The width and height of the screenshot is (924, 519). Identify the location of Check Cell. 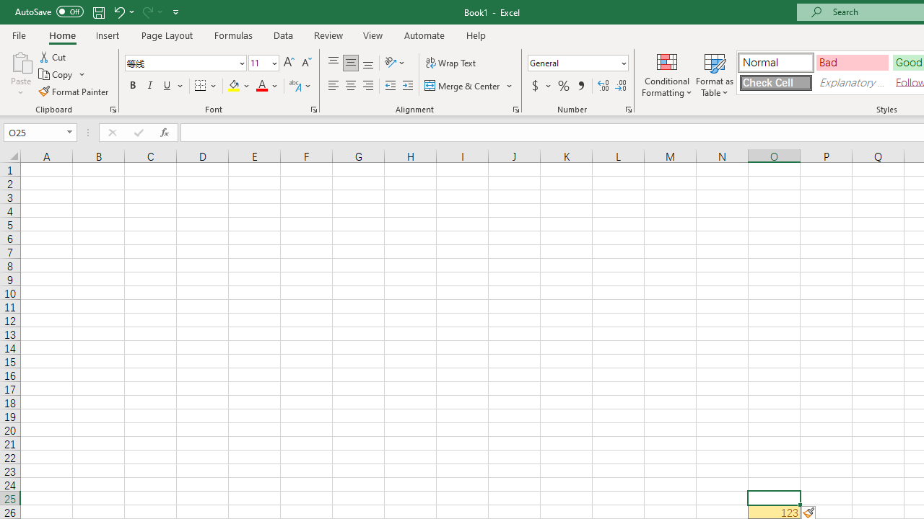
(775, 82).